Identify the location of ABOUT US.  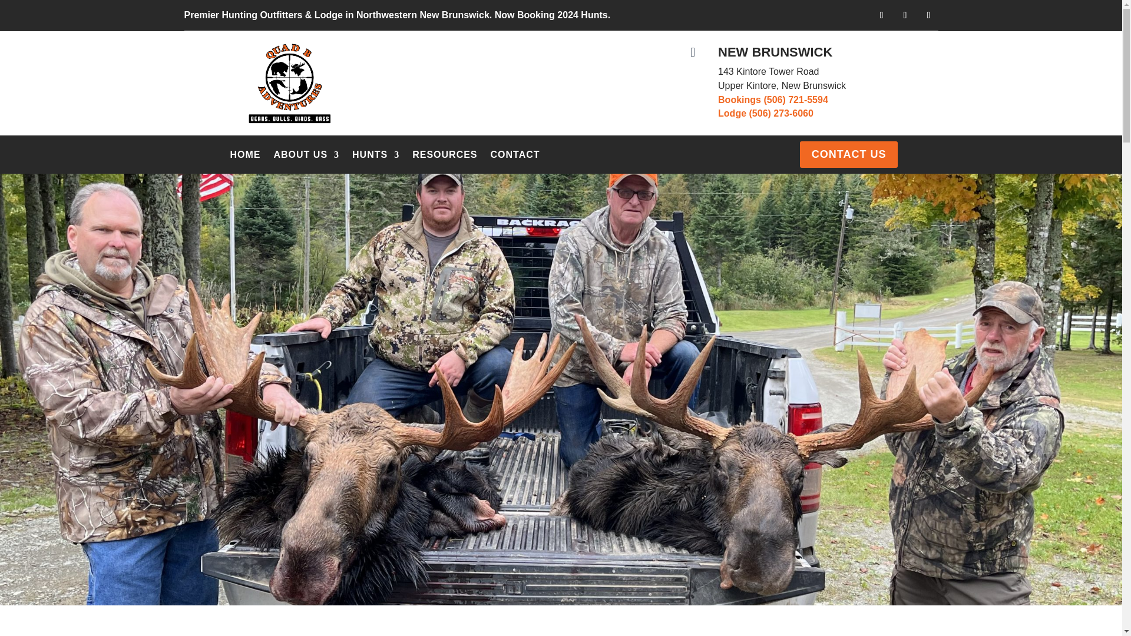
(306, 157).